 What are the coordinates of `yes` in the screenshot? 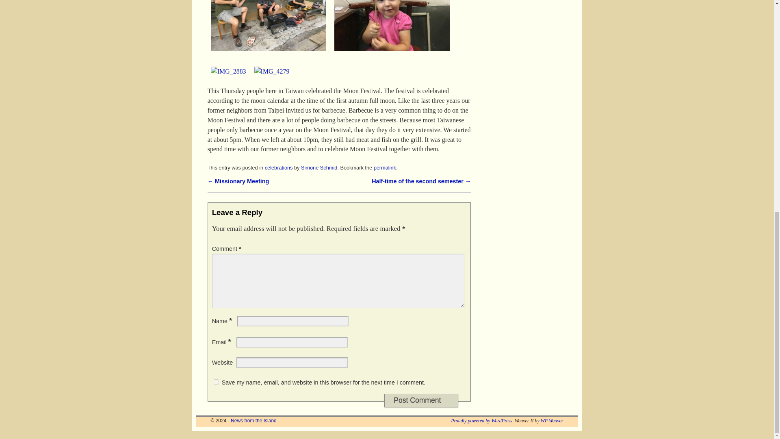 It's located at (216, 433).